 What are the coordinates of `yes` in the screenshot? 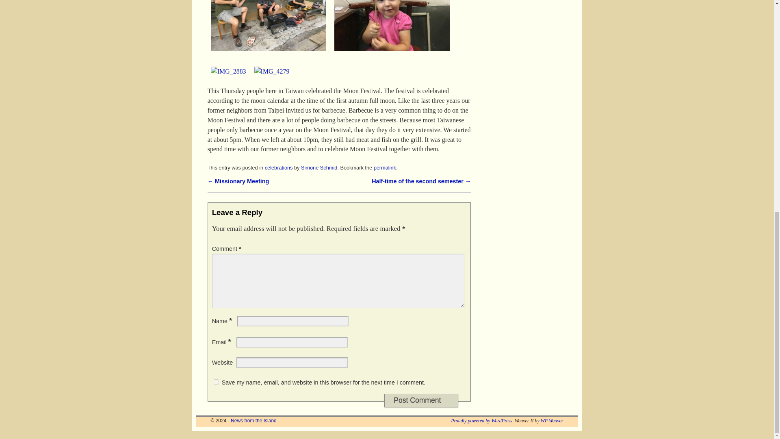 It's located at (216, 433).